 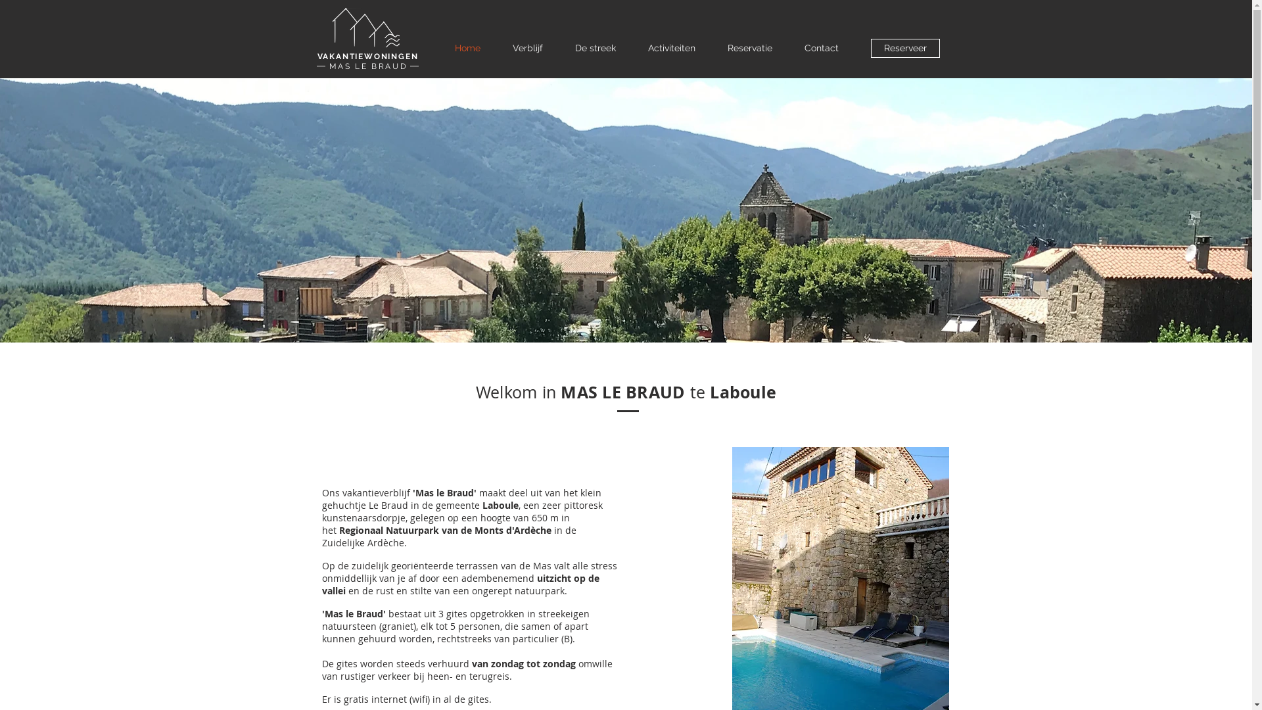 I want to click on Home, so click(x=468, y=48).